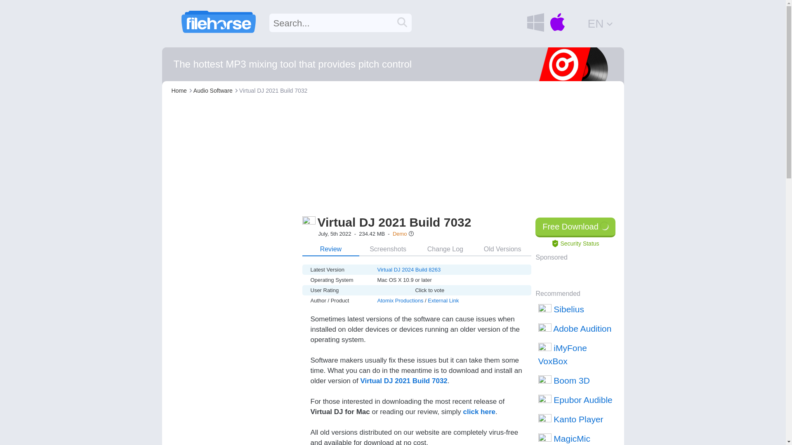 Image resolution: width=792 pixels, height=445 pixels. What do you see at coordinates (576, 437) in the screenshot?
I see `MagicMic` at bounding box center [576, 437].